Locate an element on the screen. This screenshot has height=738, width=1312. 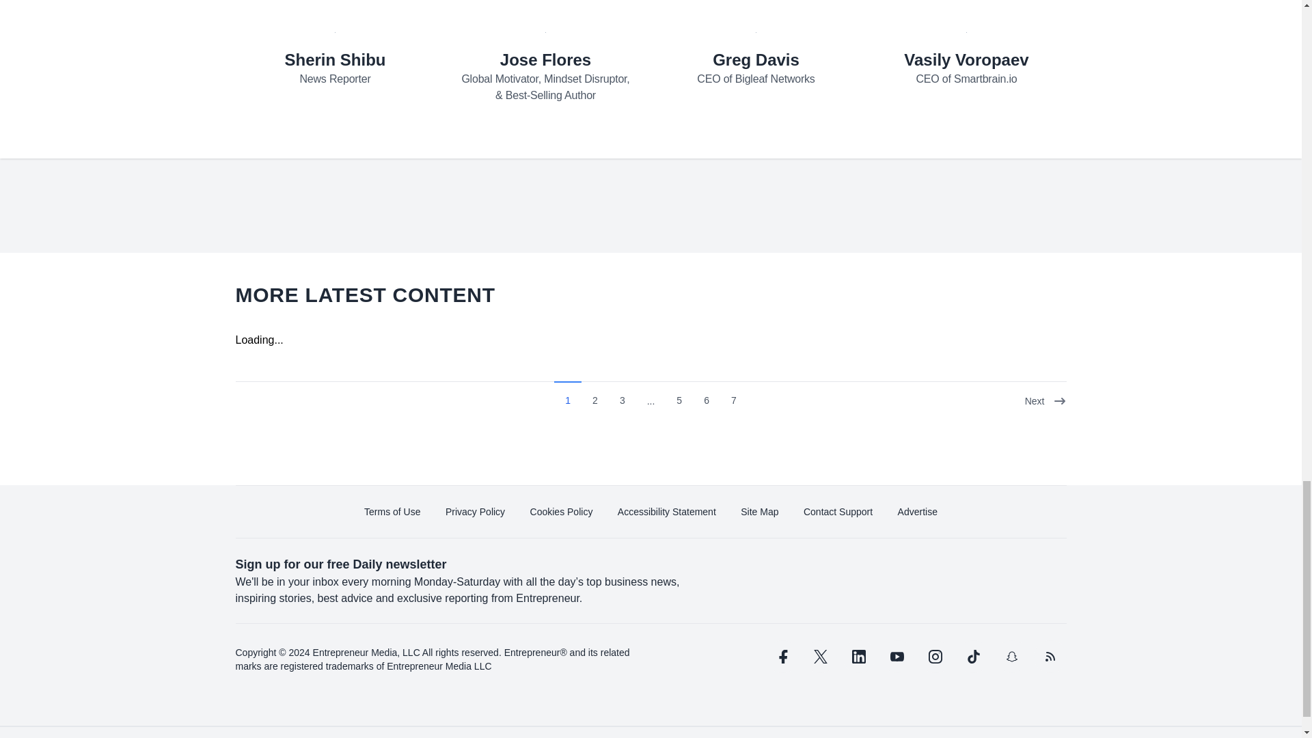
rss is located at coordinates (1050, 656).